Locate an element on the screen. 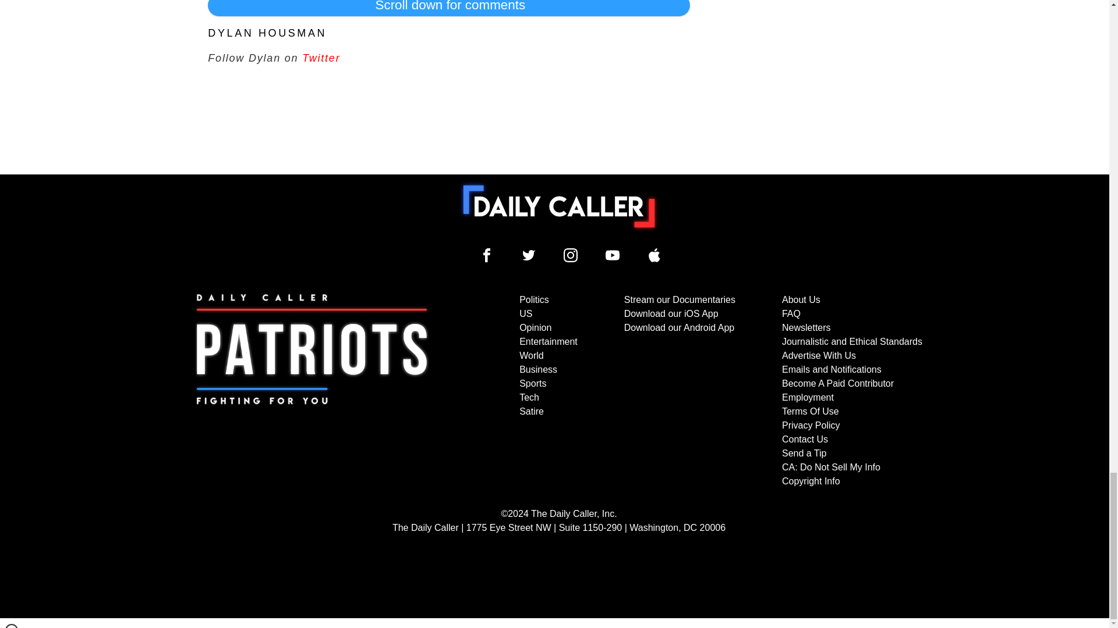 The image size is (1118, 628). Daily Caller Instagram is located at coordinates (571, 255).